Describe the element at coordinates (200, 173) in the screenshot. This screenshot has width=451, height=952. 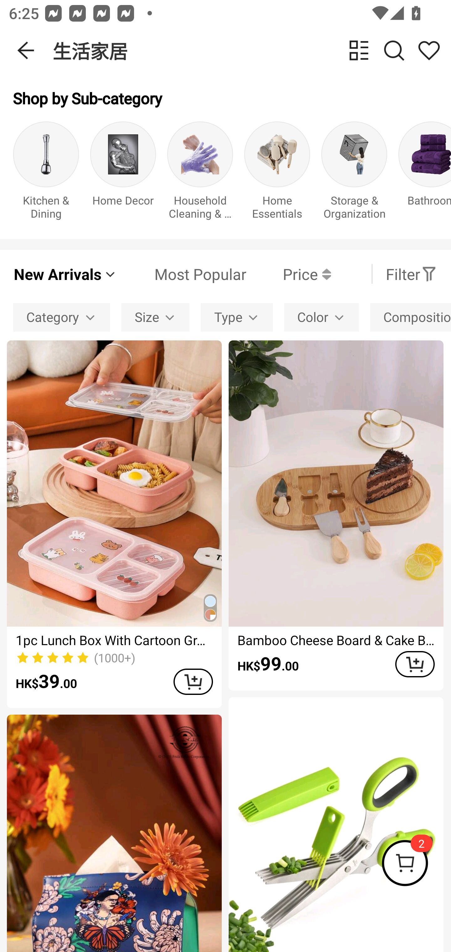
I see `Household Cleaning & Personal Care` at that location.